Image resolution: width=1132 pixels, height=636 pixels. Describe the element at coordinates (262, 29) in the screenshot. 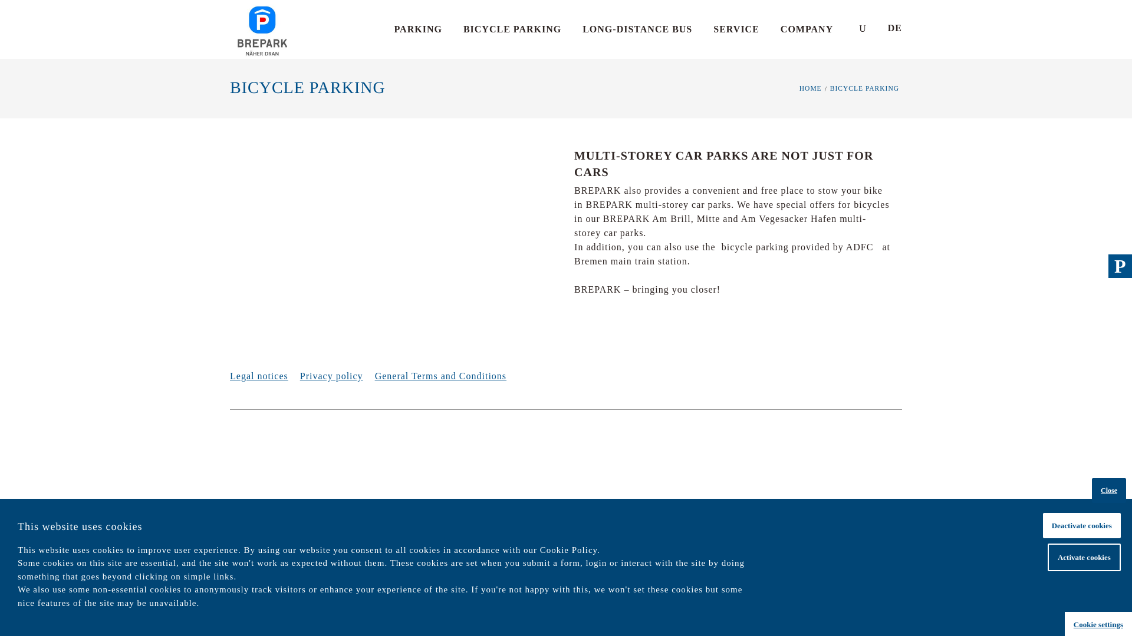

I see `to the home page` at that location.